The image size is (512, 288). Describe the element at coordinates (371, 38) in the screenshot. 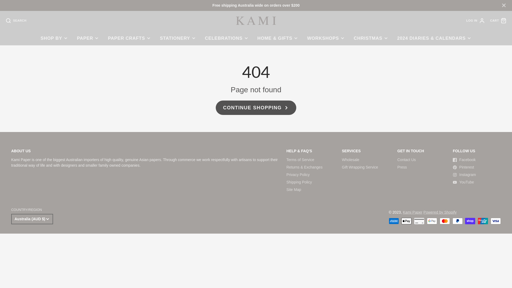

I see `CHRISTMAS` at that location.